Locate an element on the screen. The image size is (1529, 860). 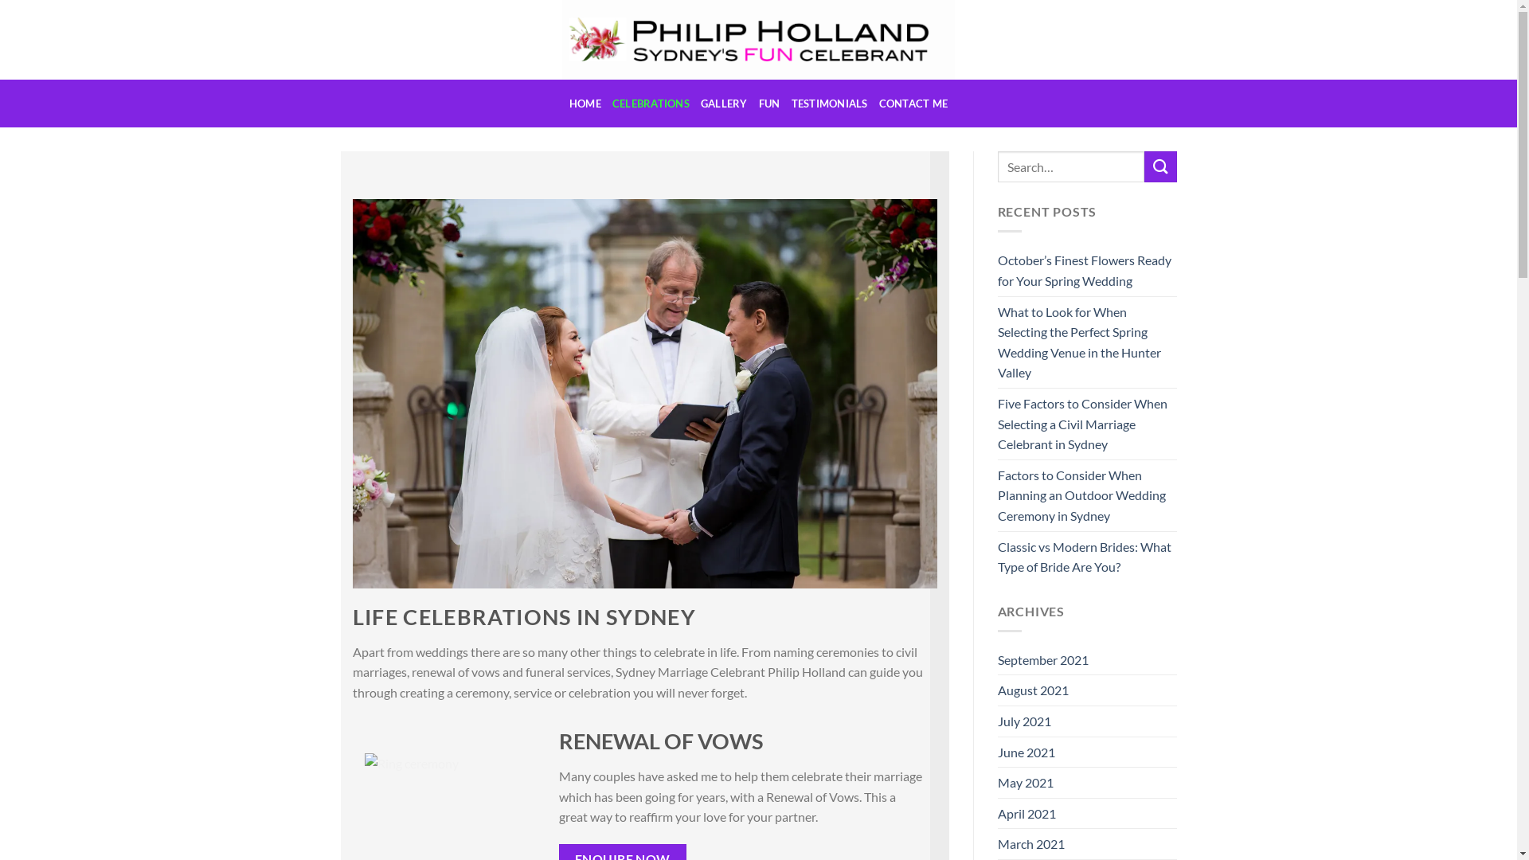
July 2021 is located at coordinates (1024, 721).